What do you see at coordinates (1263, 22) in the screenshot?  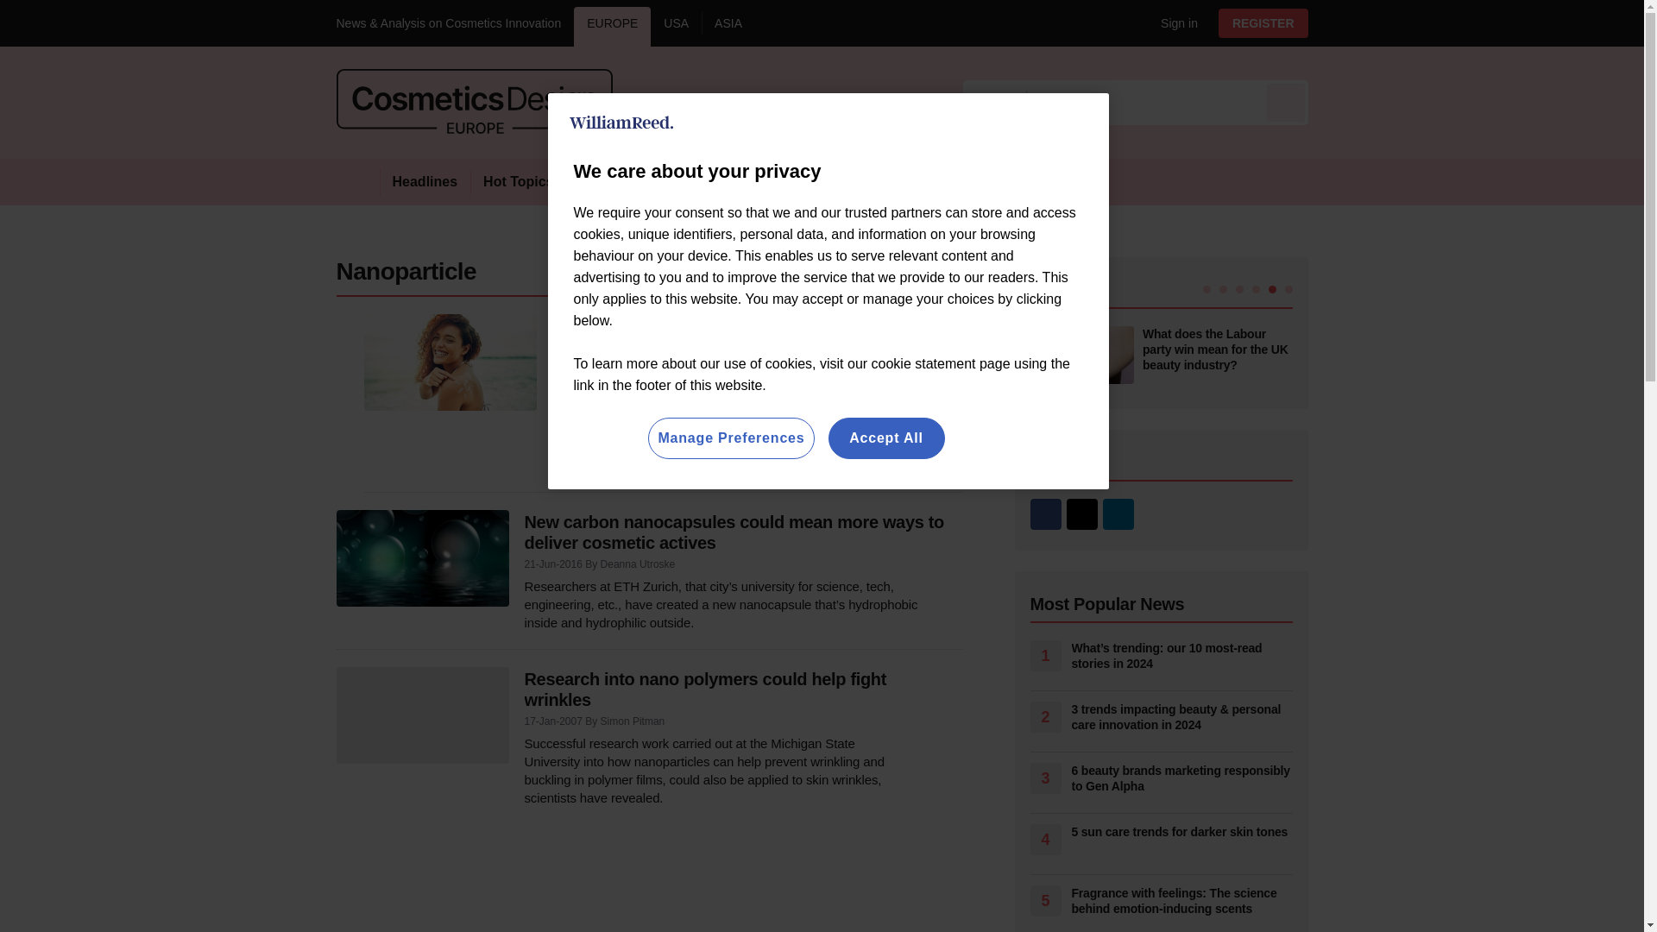 I see `REGISTER` at bounding box center [1263, 22].